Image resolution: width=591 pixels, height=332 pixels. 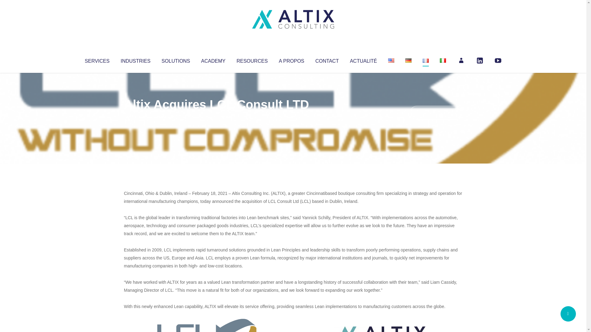 I want to click on Uncategorized, so click(x=215, y=117).